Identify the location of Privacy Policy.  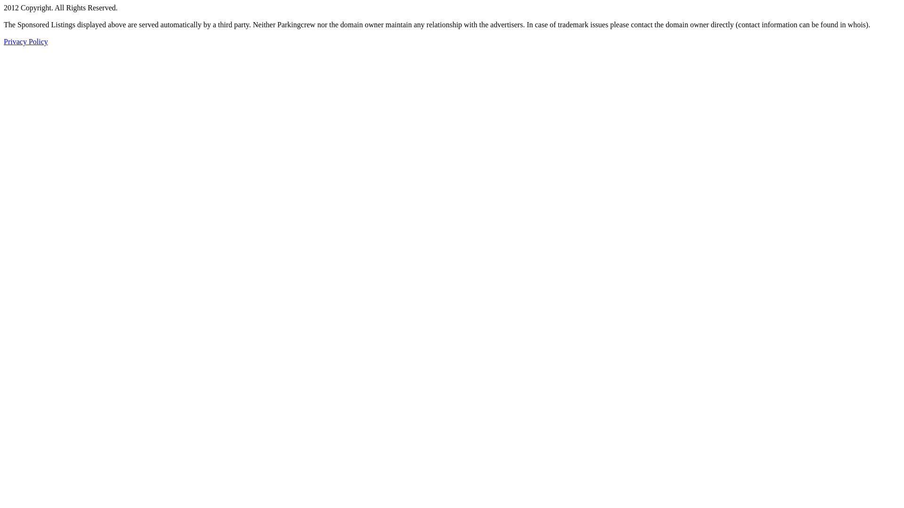
(26, 41).